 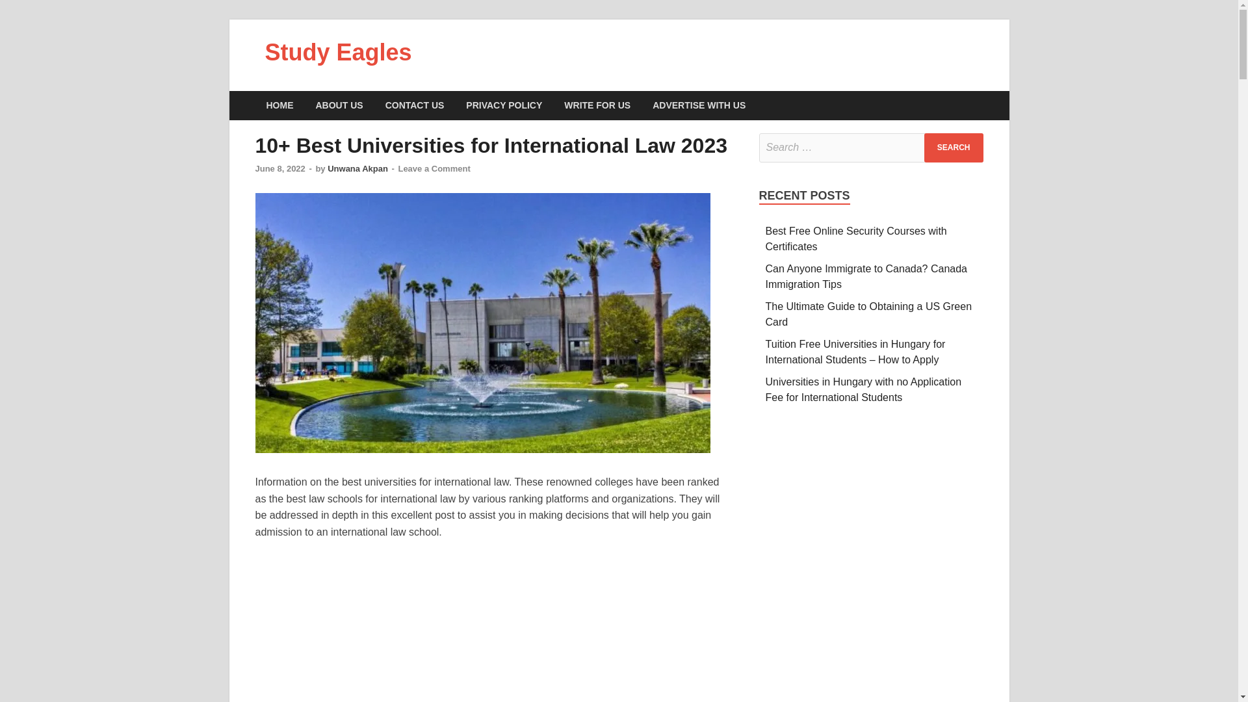 I want to click on Leave a Comment, so click(x=434, y=168).